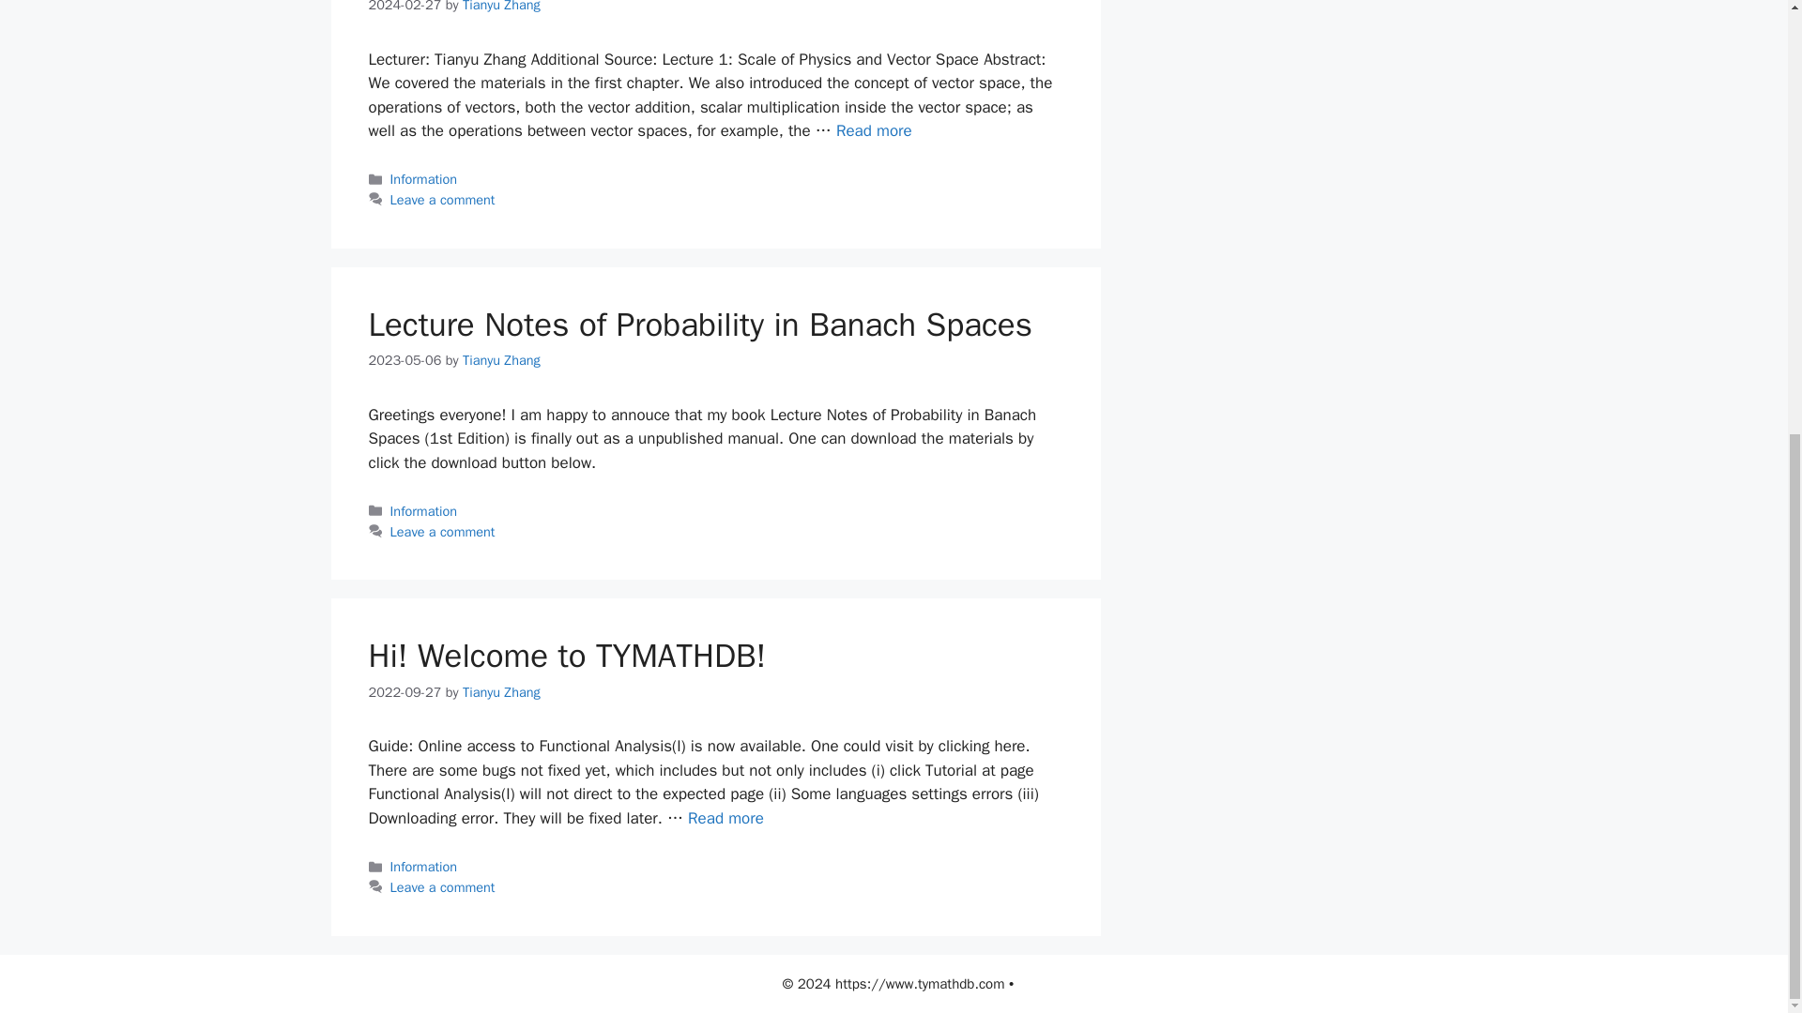 This screenshot has width=1802, height=1013. I want to click on Information, so click(424, 178).